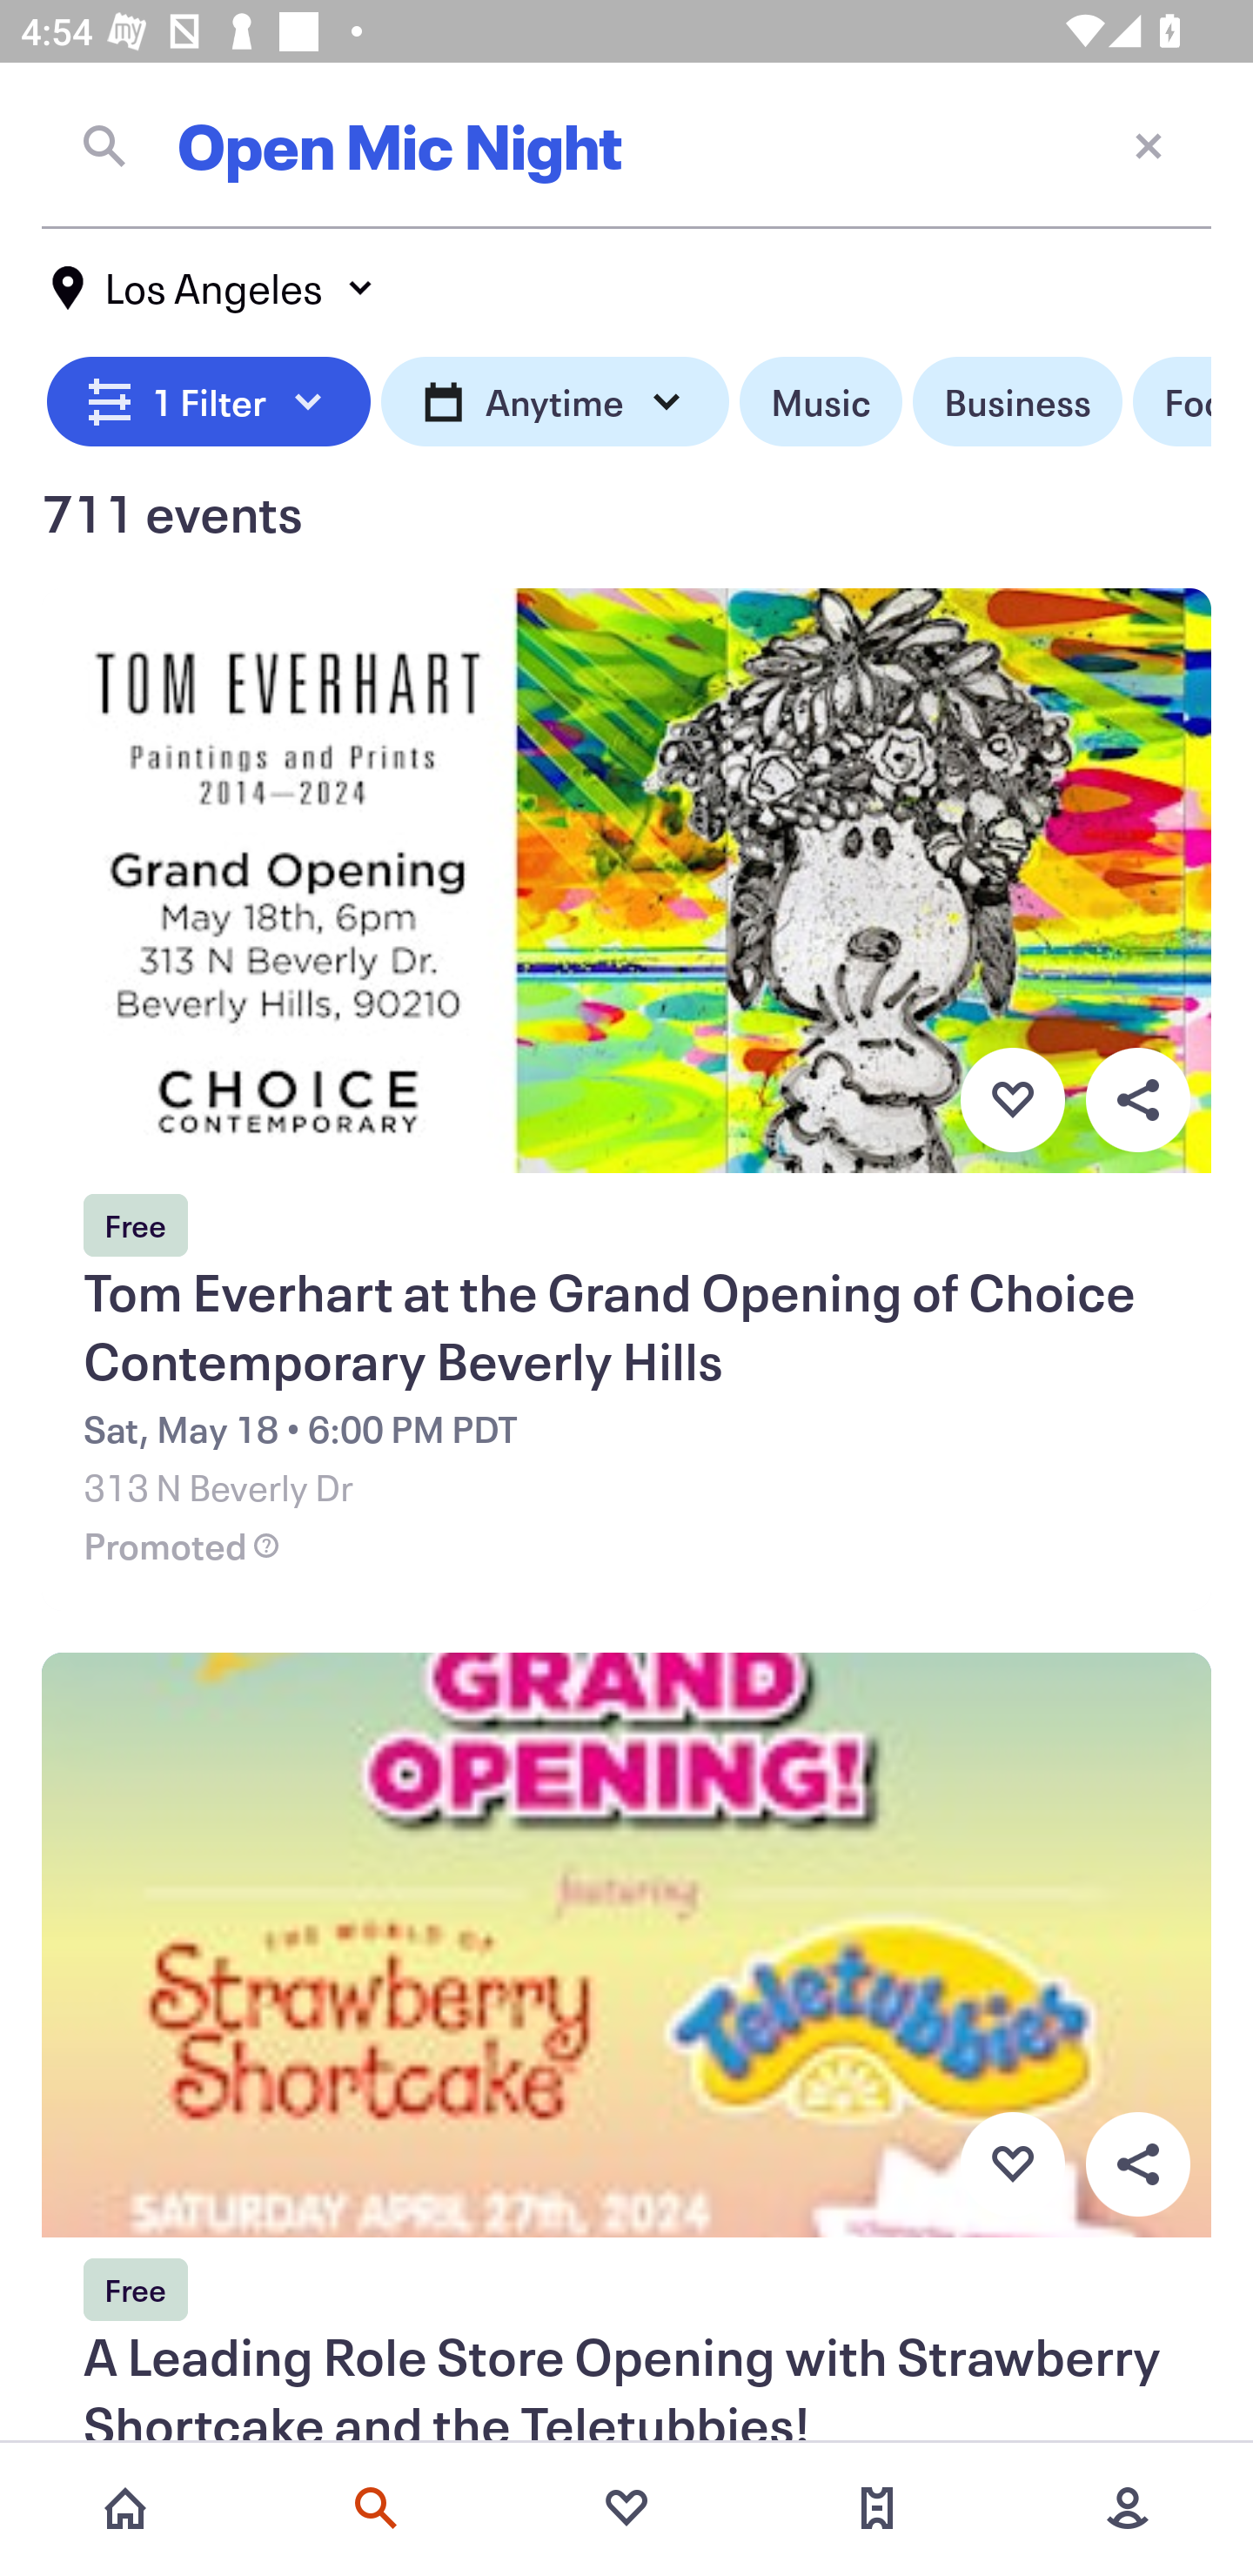 This screenshot has height=2576, width=1253. I want to click on More, so click(1128, 2508).